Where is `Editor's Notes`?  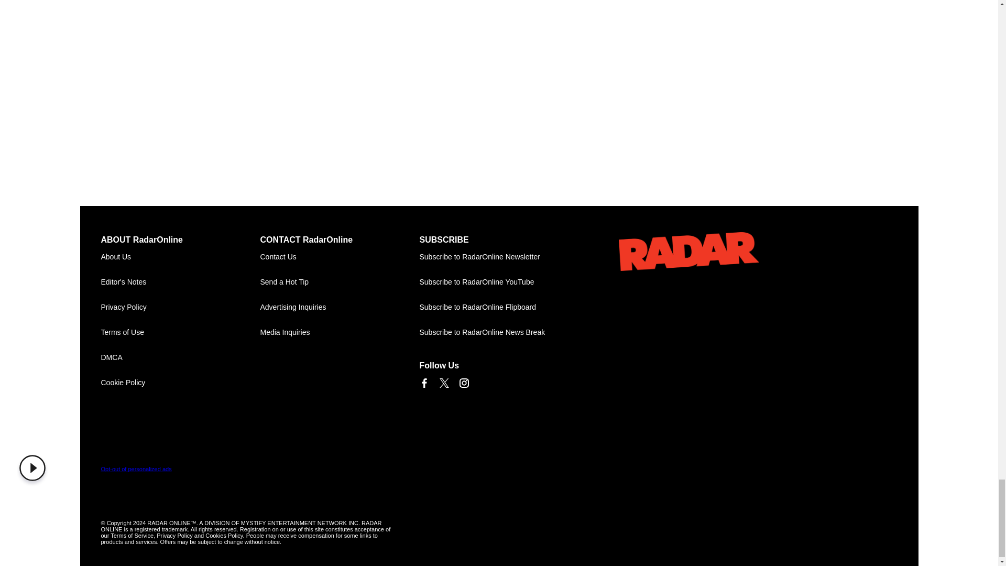
Editor's Notes is located at coordinates (180, 282).